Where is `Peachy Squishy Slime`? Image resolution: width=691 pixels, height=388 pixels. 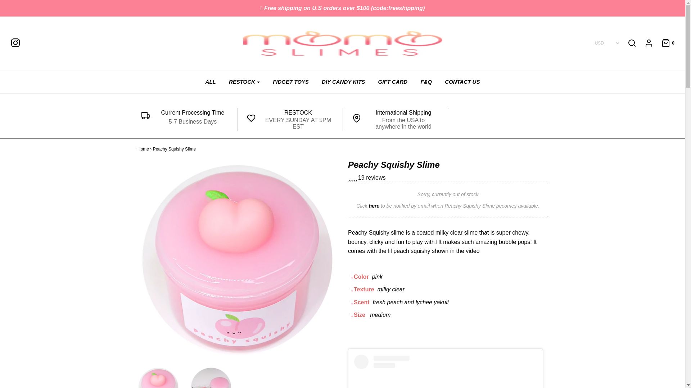
Peachy Squishy Slime is located at coordinates (158, 377).